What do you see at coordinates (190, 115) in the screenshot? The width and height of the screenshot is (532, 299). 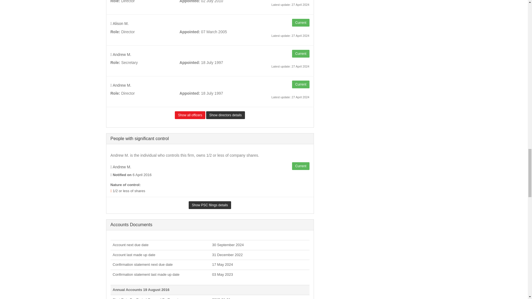 I see `Show all officers` at bounding box center [190, 115].